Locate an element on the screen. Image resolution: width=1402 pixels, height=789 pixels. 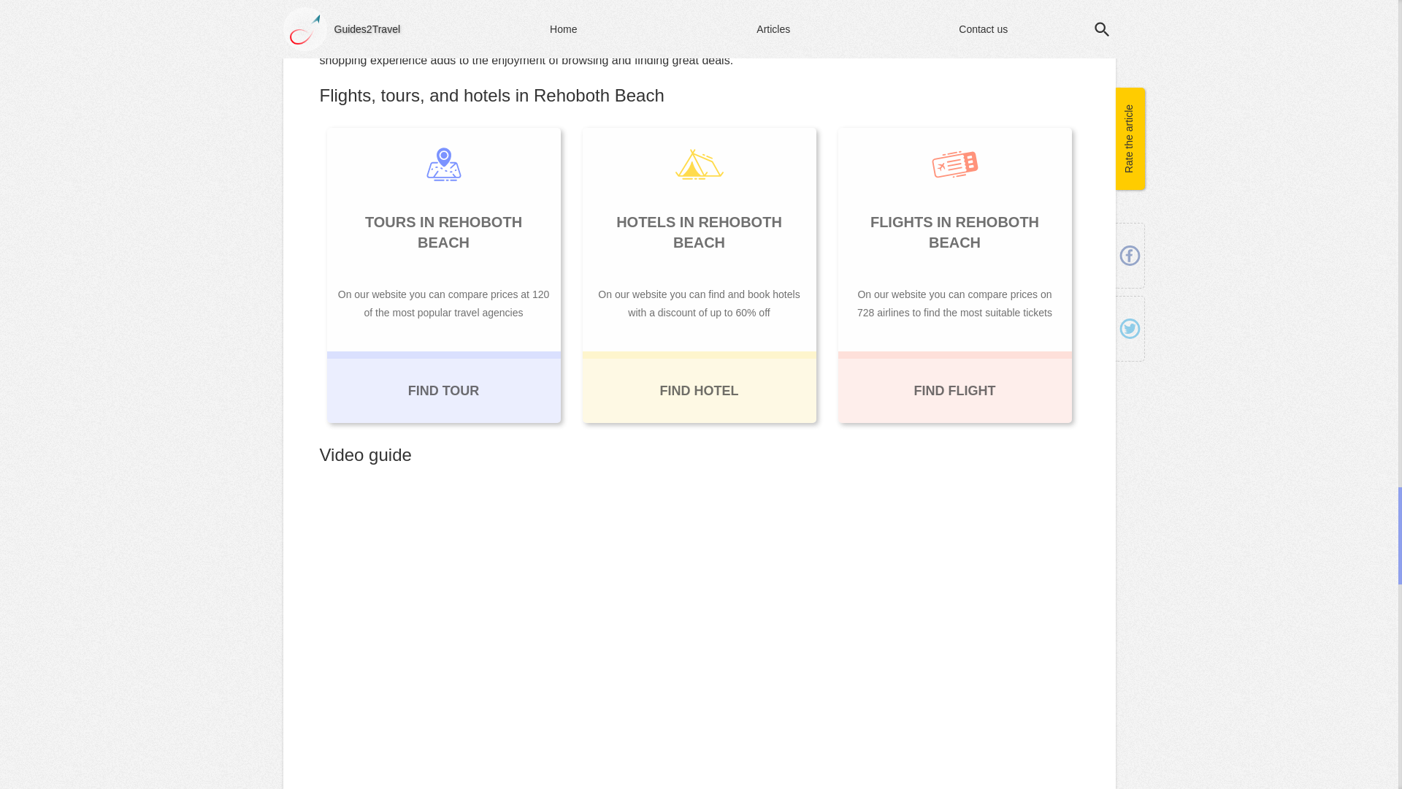
FIND FLIGHT is located at coordinates (955, 386).